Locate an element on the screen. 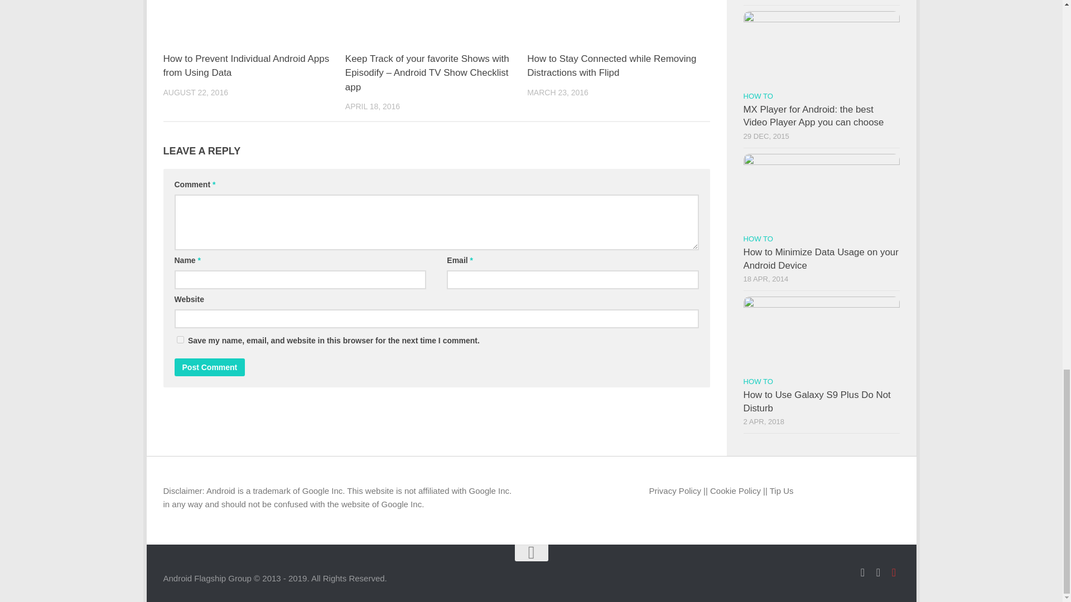 The image size is (1071, 602). yes is located at coordinates (180, 339).